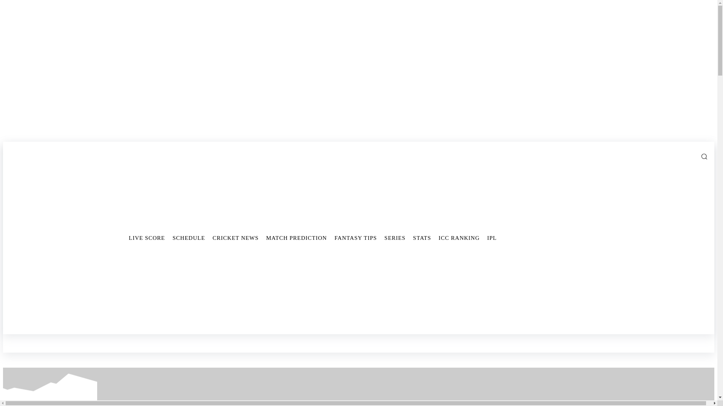  What do you see at coordinates (188, 238) in the screenshot?
I see `SCHEDULE` at bounding box center [188, 238].